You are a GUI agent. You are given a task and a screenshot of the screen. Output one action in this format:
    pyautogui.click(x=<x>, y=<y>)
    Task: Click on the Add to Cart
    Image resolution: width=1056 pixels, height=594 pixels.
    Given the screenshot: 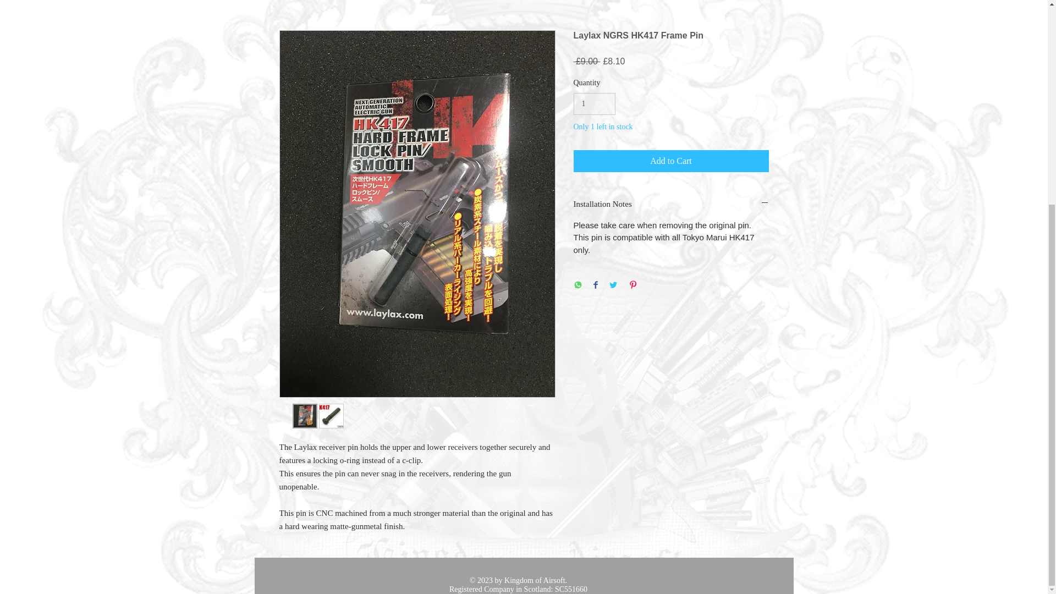 What is the action you would take?
    pyautogui.click(x=671, y=161)
    